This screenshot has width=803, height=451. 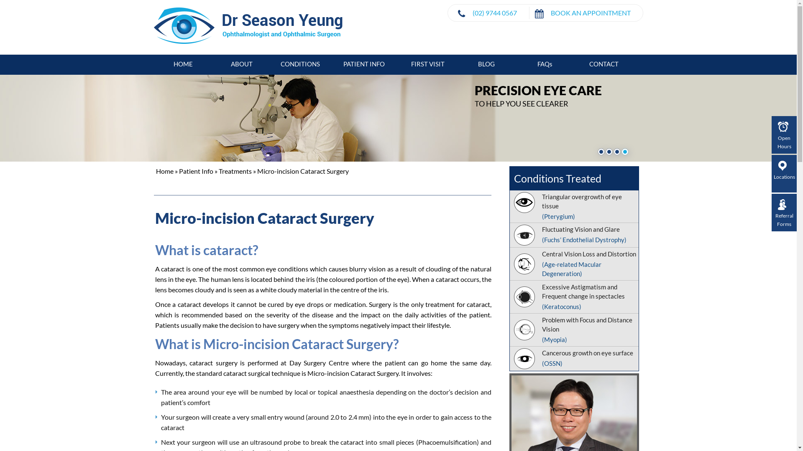 What do you see at coordinates (300, 64) in the screenshot?
I see `CONDITIONS` at bounding box center [300, 64].